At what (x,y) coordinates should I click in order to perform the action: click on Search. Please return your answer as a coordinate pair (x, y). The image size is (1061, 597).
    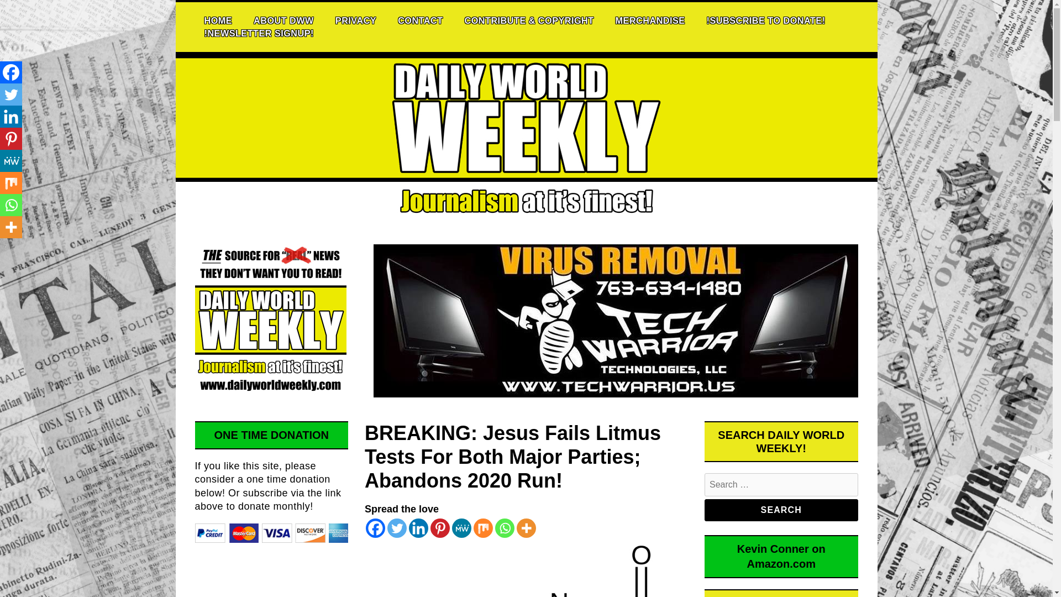
    Looking at the image, I should click on (781, 510).